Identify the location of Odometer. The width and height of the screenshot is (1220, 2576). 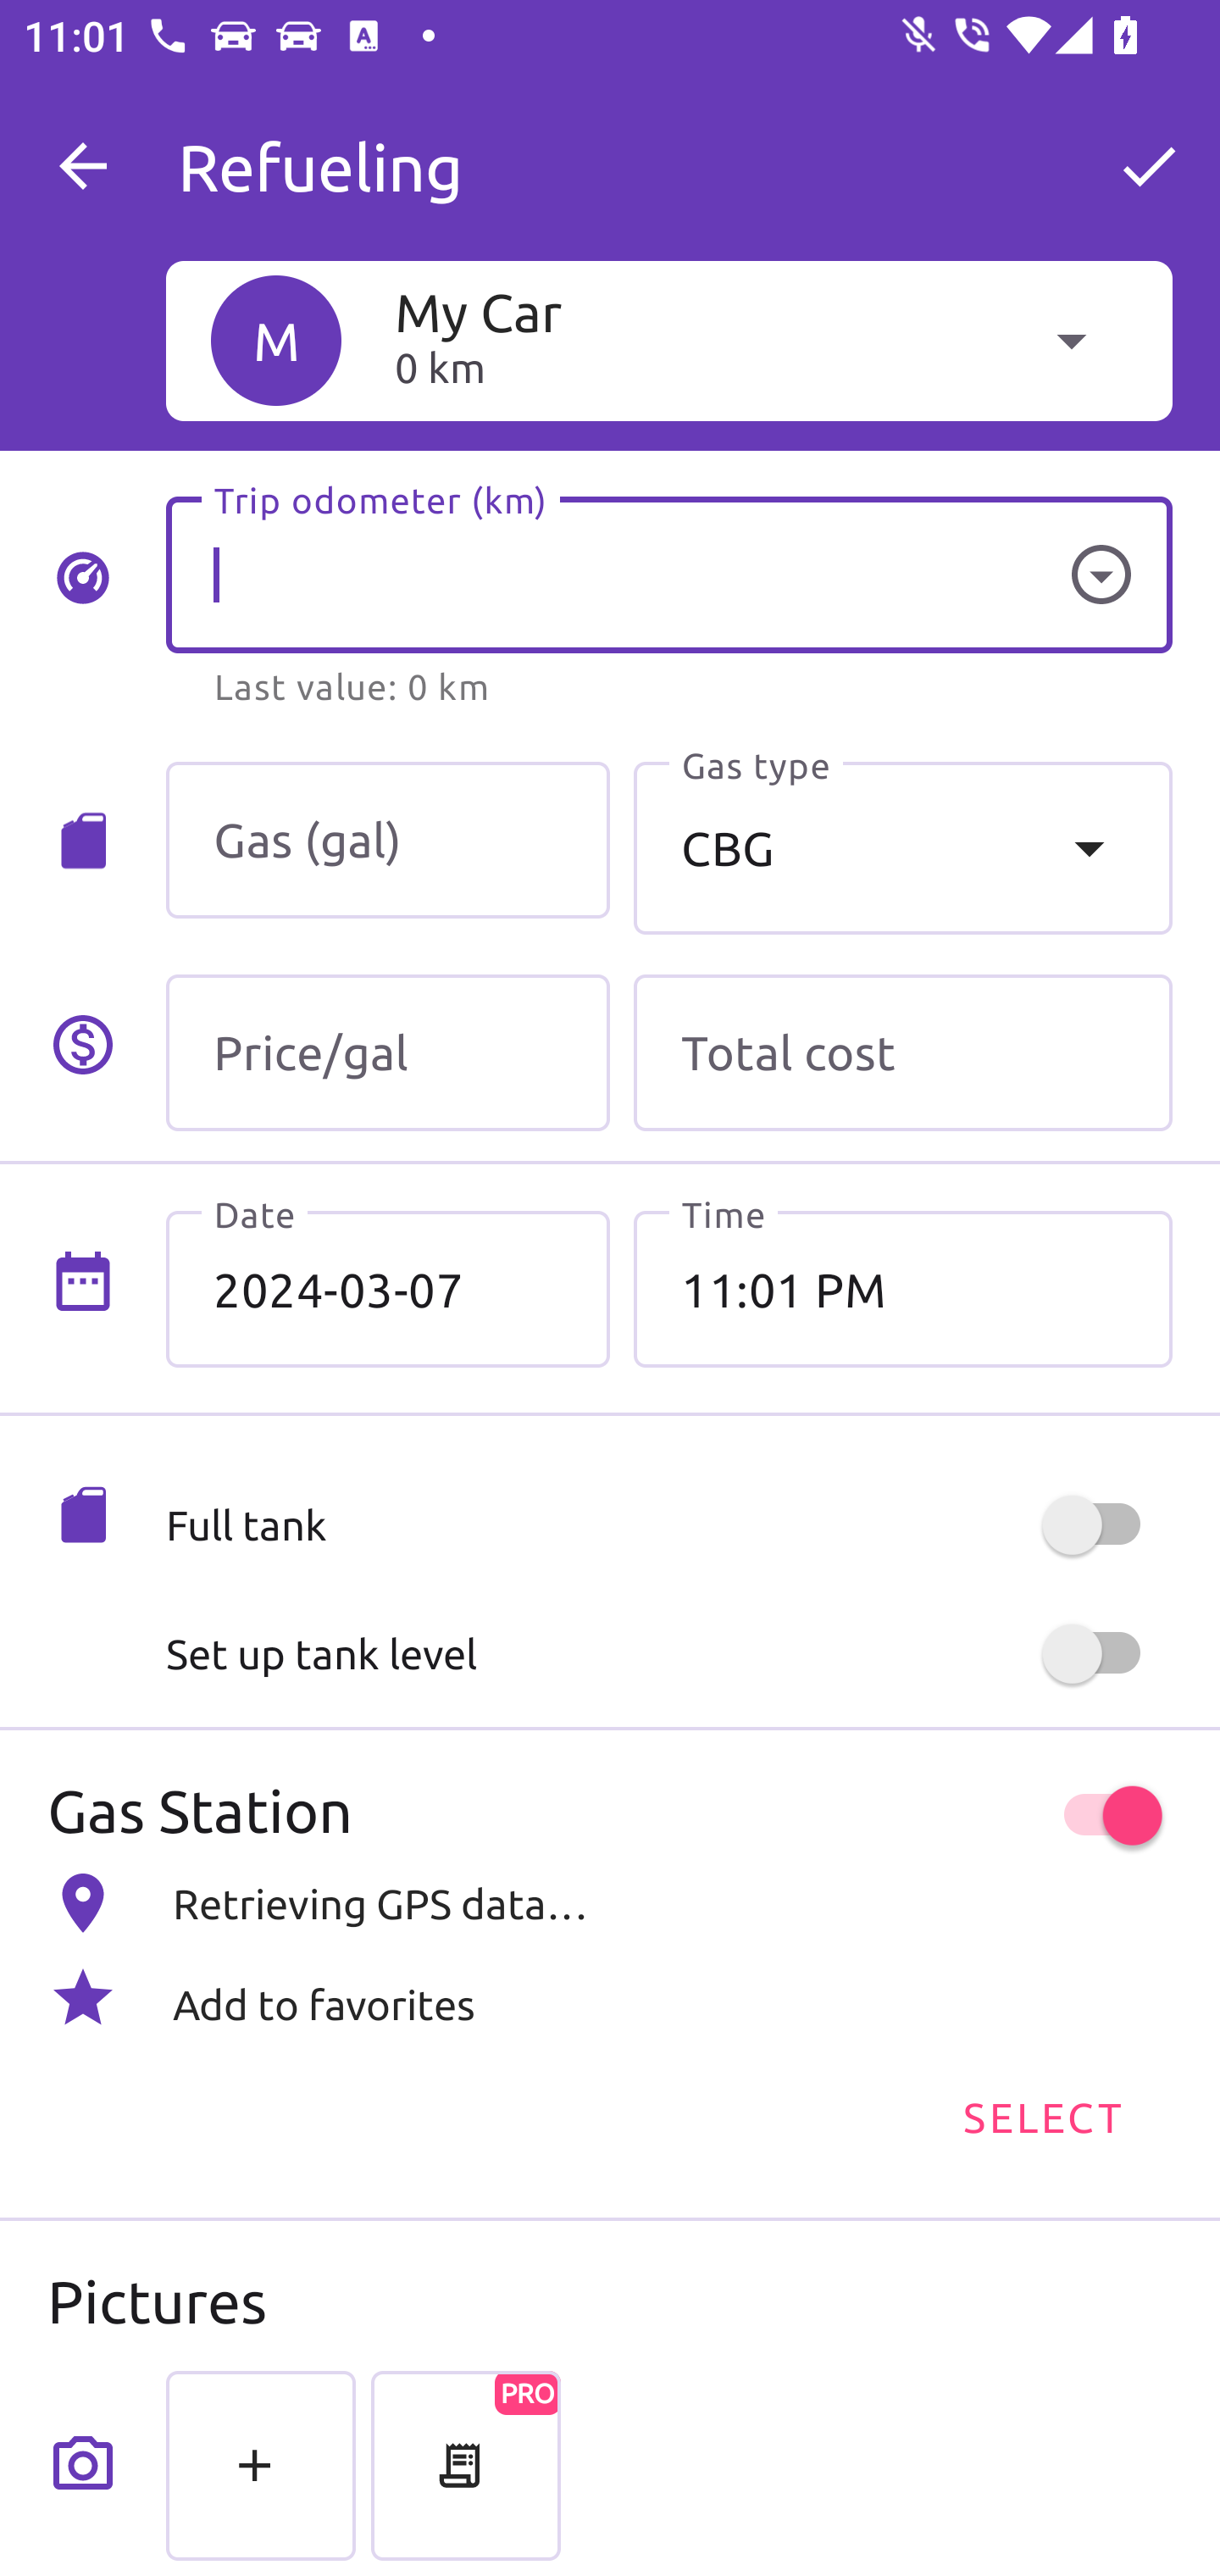
(1101, 575).